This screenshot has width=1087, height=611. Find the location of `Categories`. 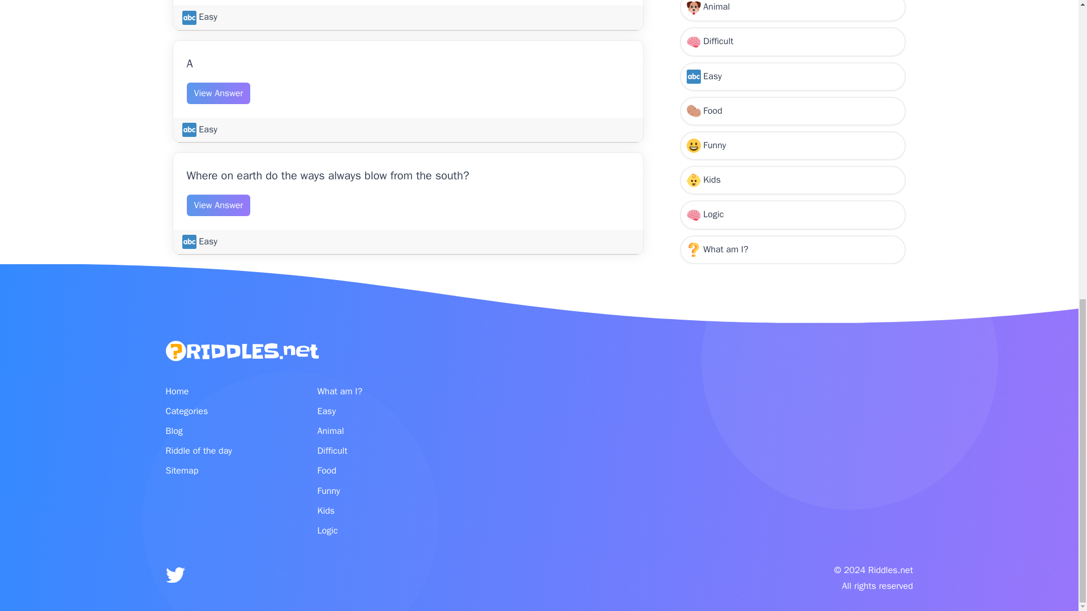

Categories is located at coordinates (226, 411).